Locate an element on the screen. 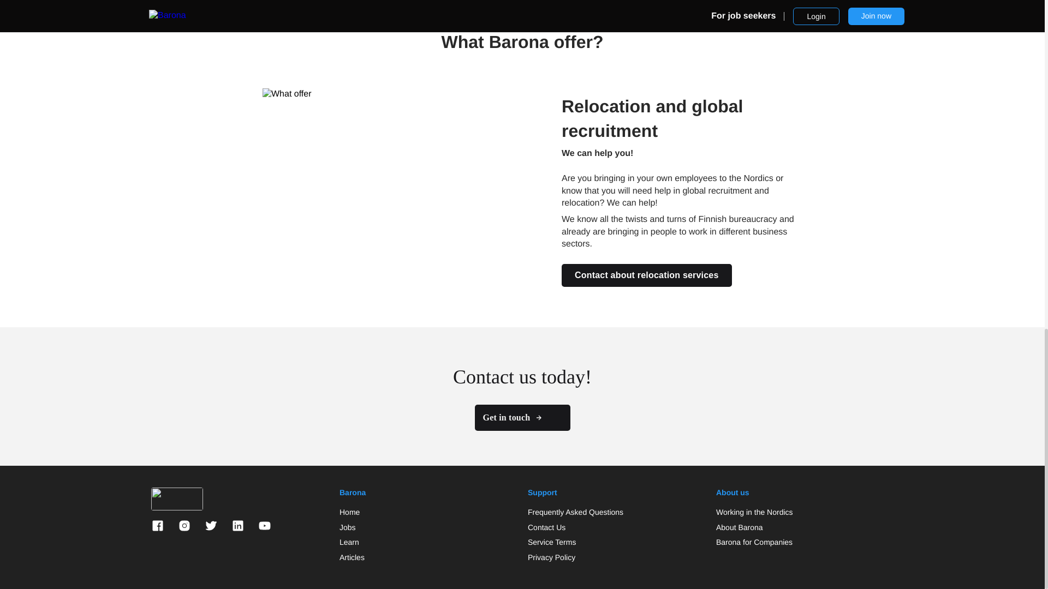 The width and height of the screenshot is (1048, 589). About Barona is located at coordinates (739, 528).